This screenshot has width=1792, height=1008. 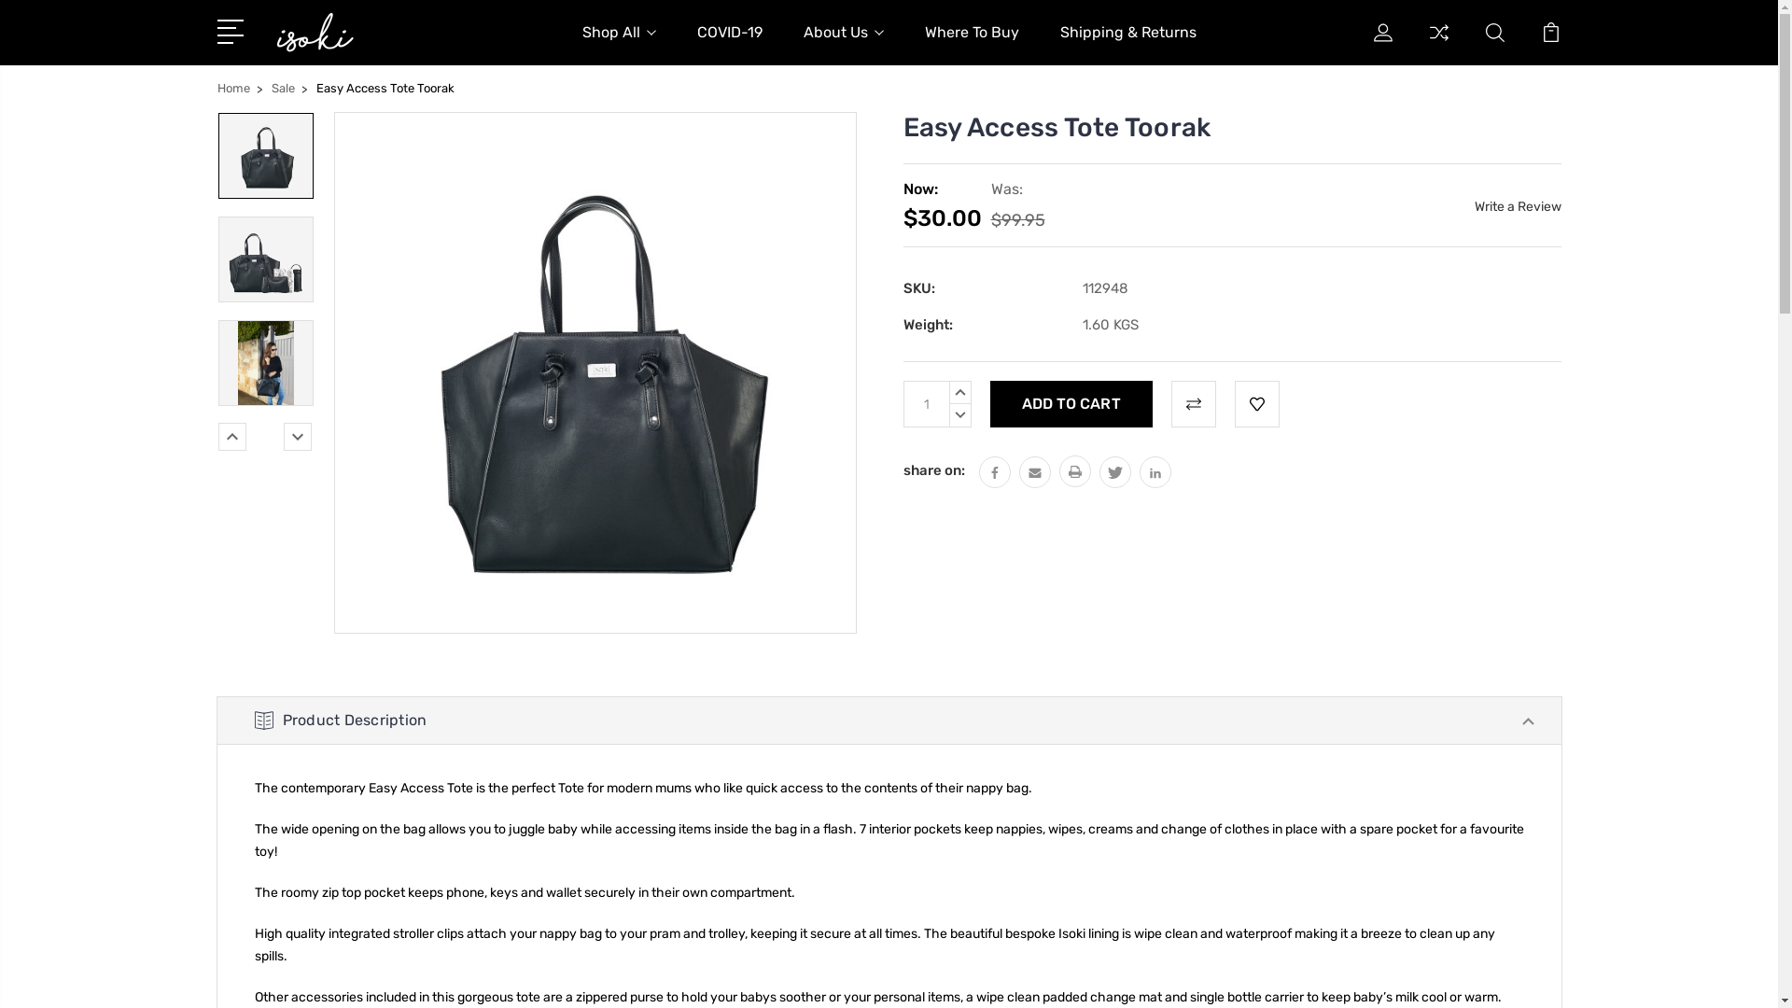 I want to click on DECREASE QUANTITY:, so click(x=960, y=416).